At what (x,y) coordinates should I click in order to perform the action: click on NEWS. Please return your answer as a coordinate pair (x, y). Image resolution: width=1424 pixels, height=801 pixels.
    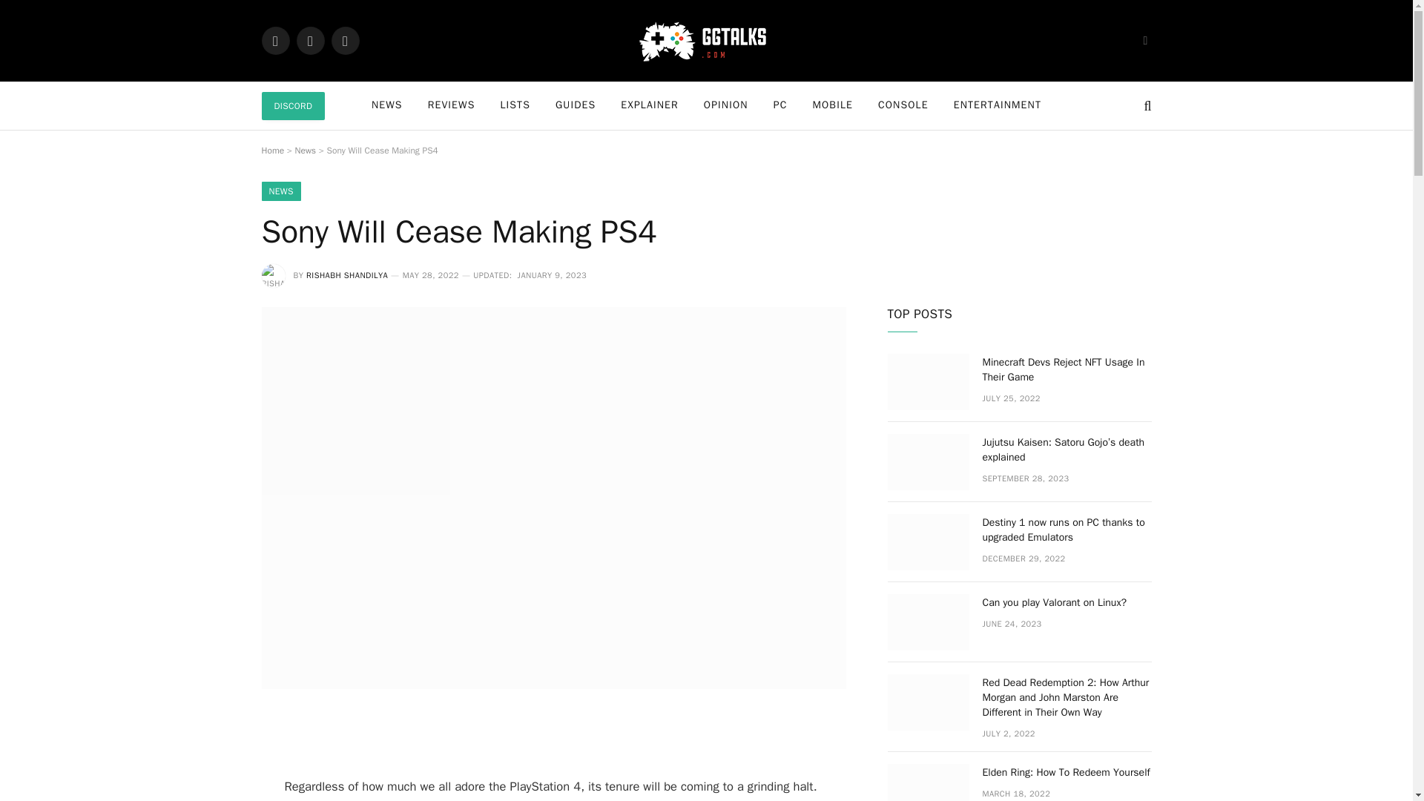
    Looking at the image, I should click on (387, 105).